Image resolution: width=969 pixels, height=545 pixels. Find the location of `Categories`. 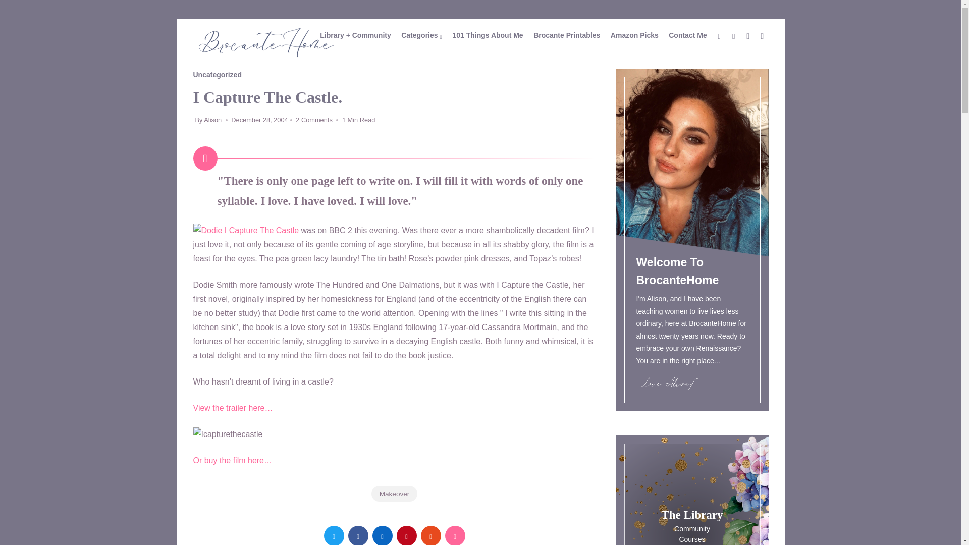

Categories is located at coordinates (417, 35).